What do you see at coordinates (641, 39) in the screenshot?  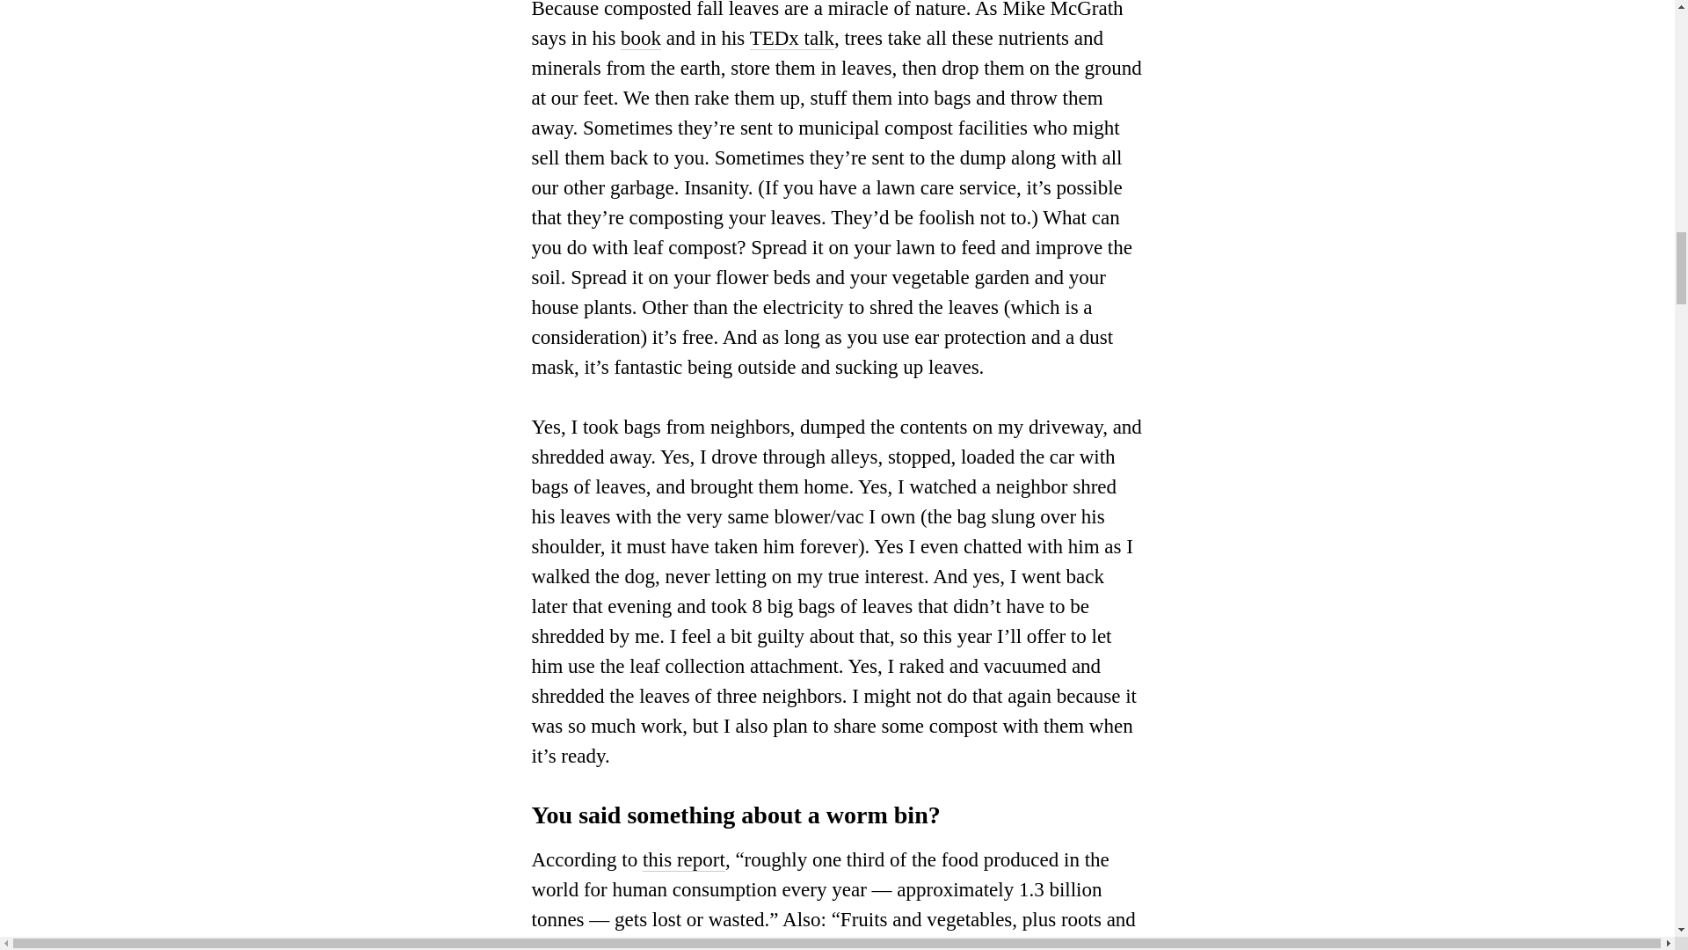 I see `book` at bounding box center [641, 39].